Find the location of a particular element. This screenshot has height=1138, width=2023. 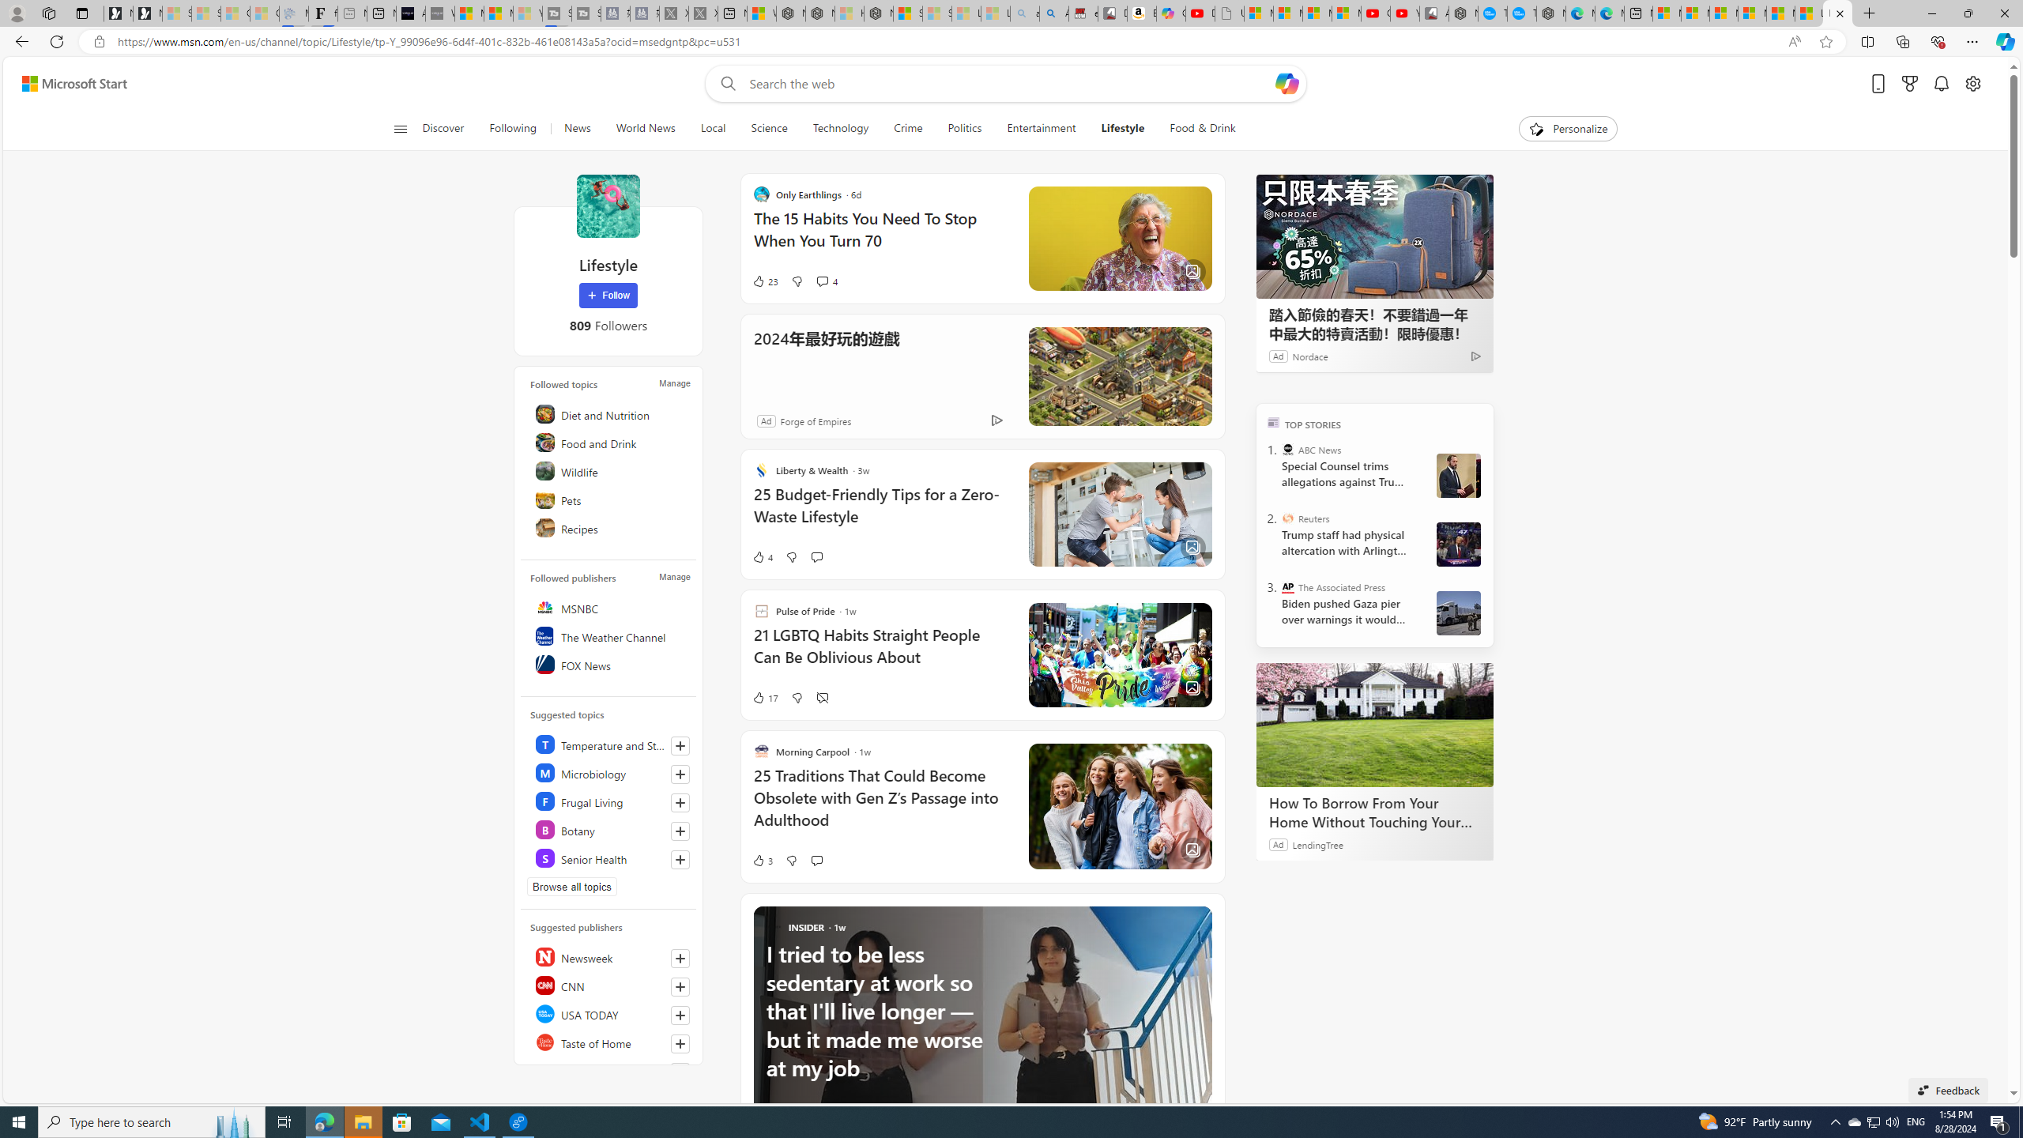

Copilot is located at coordinates (1170, 13).